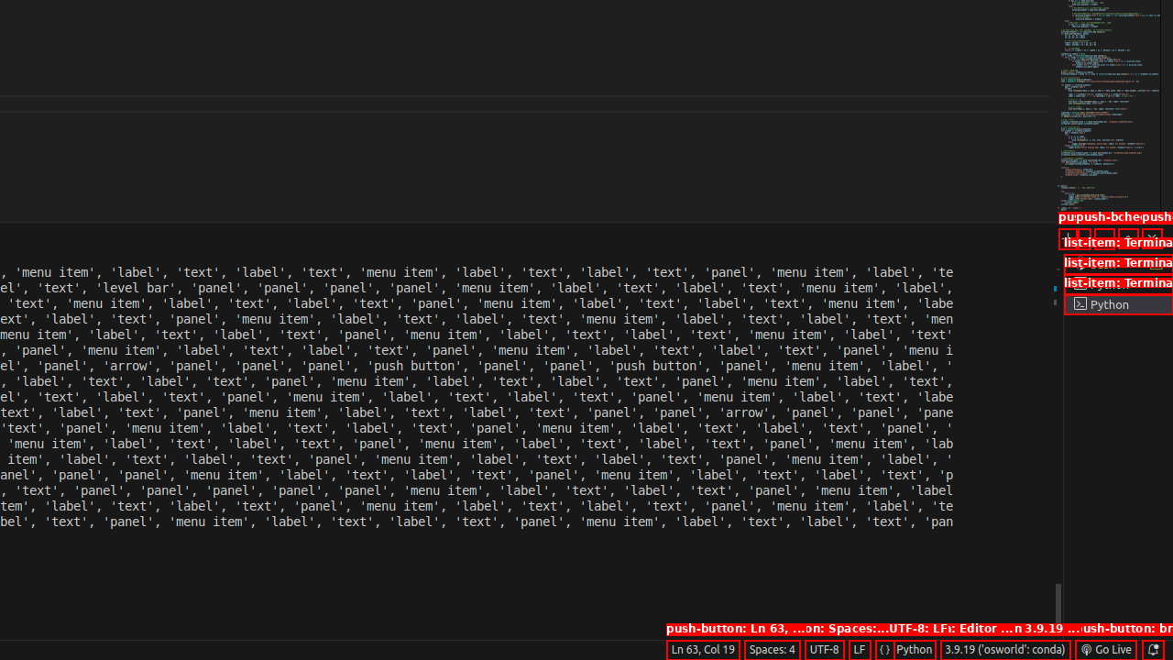 This screenshot has width=1173, height=660. Describe the element at coordinates (1153, 650) in the screenshot. I see `Notifications` at that location.